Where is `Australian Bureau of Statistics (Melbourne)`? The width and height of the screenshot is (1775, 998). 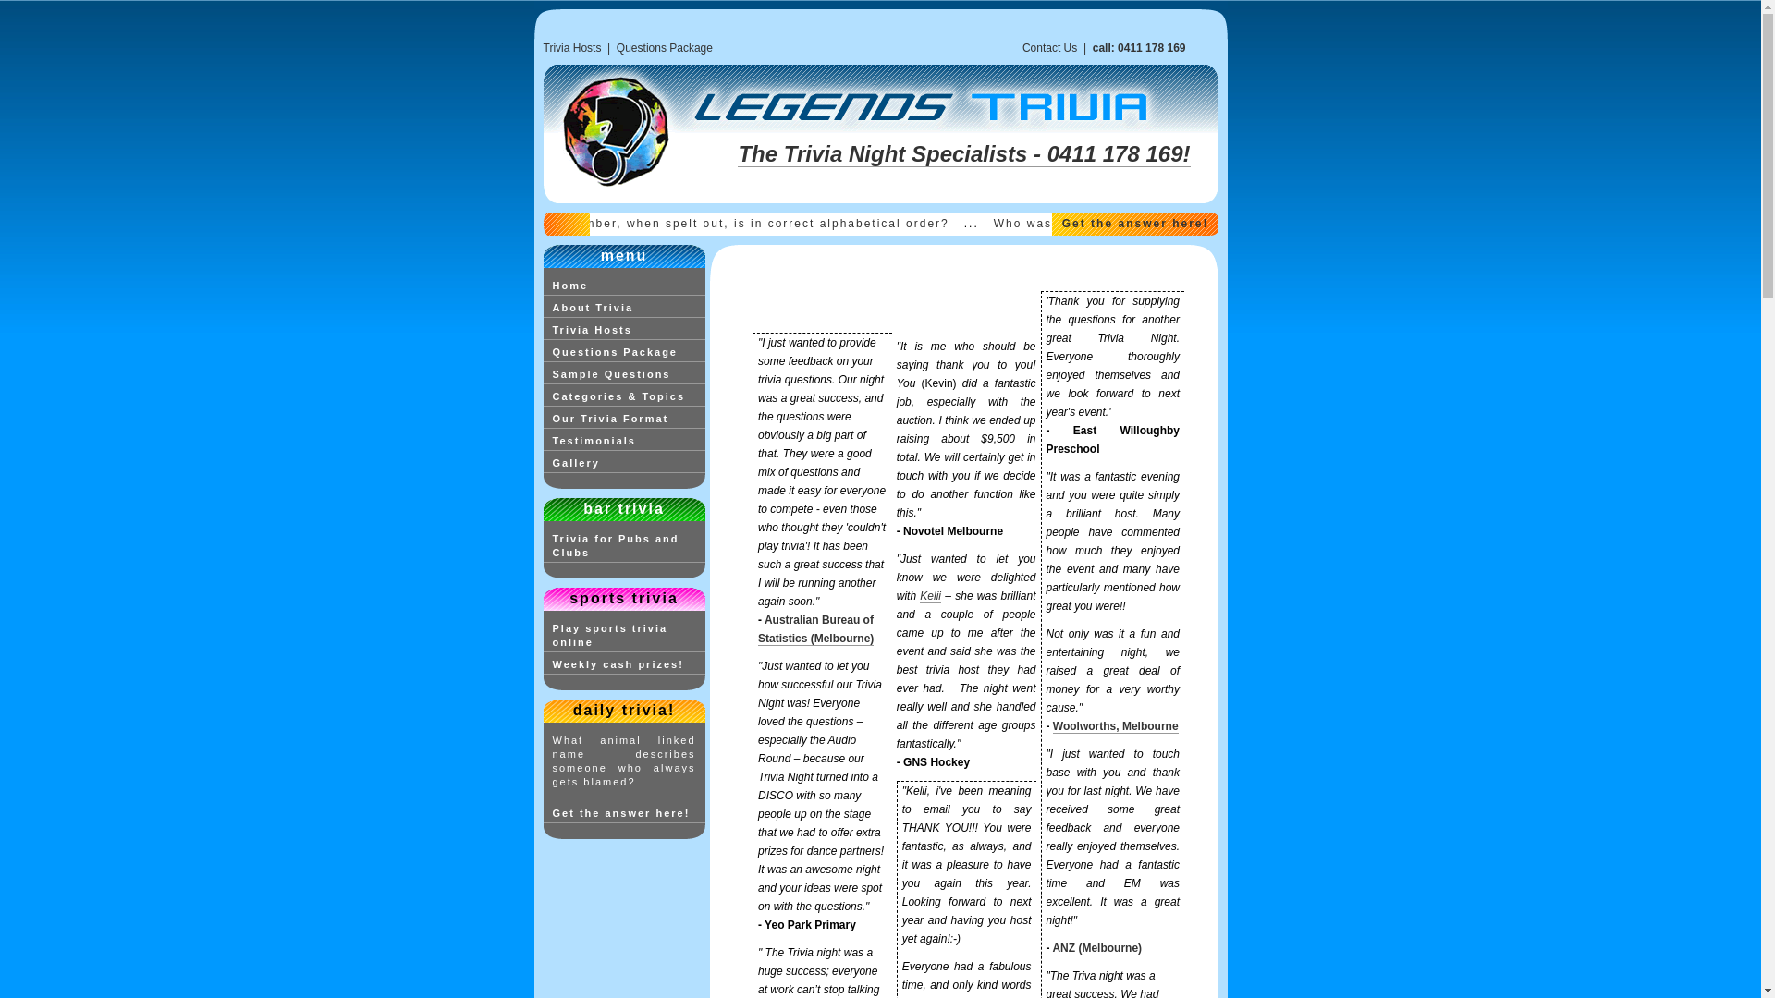 Australian Bureau of Statistics (Melbourne) is located at coordinates (815, 630).